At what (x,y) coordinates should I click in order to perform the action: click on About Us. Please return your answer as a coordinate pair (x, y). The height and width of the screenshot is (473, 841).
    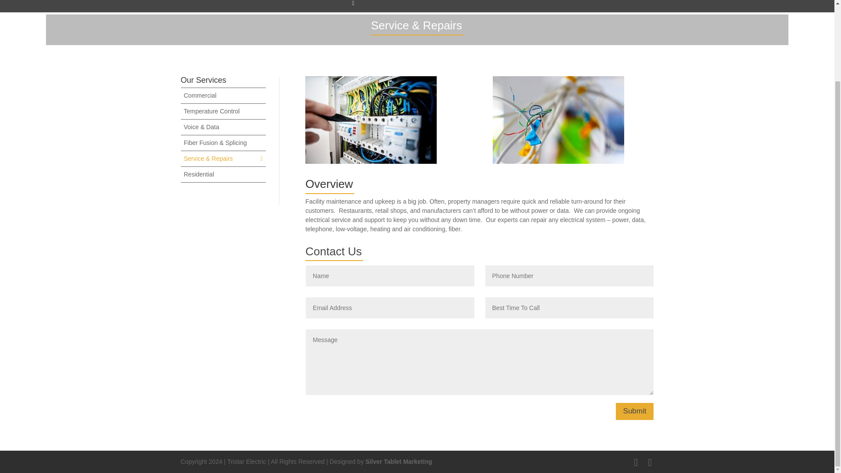
    Looking at the image, I should click on (404, 6).